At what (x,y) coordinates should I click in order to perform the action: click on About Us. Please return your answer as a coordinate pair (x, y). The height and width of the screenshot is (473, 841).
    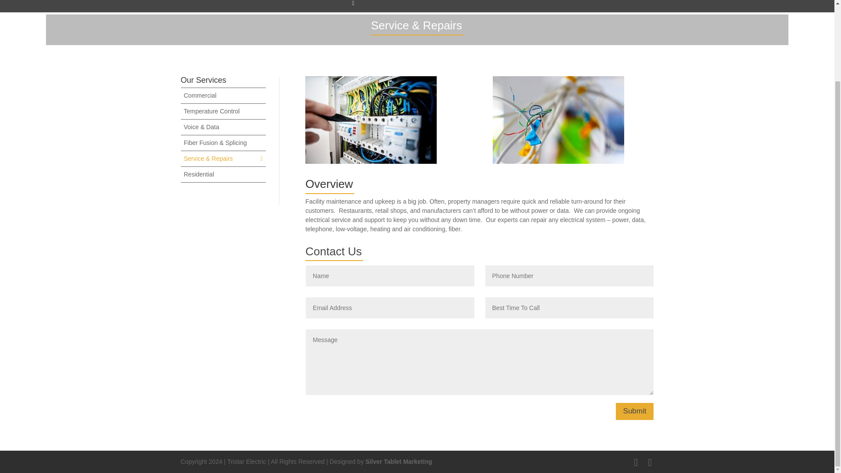
    Looking at the image, I should click on (404, 6).